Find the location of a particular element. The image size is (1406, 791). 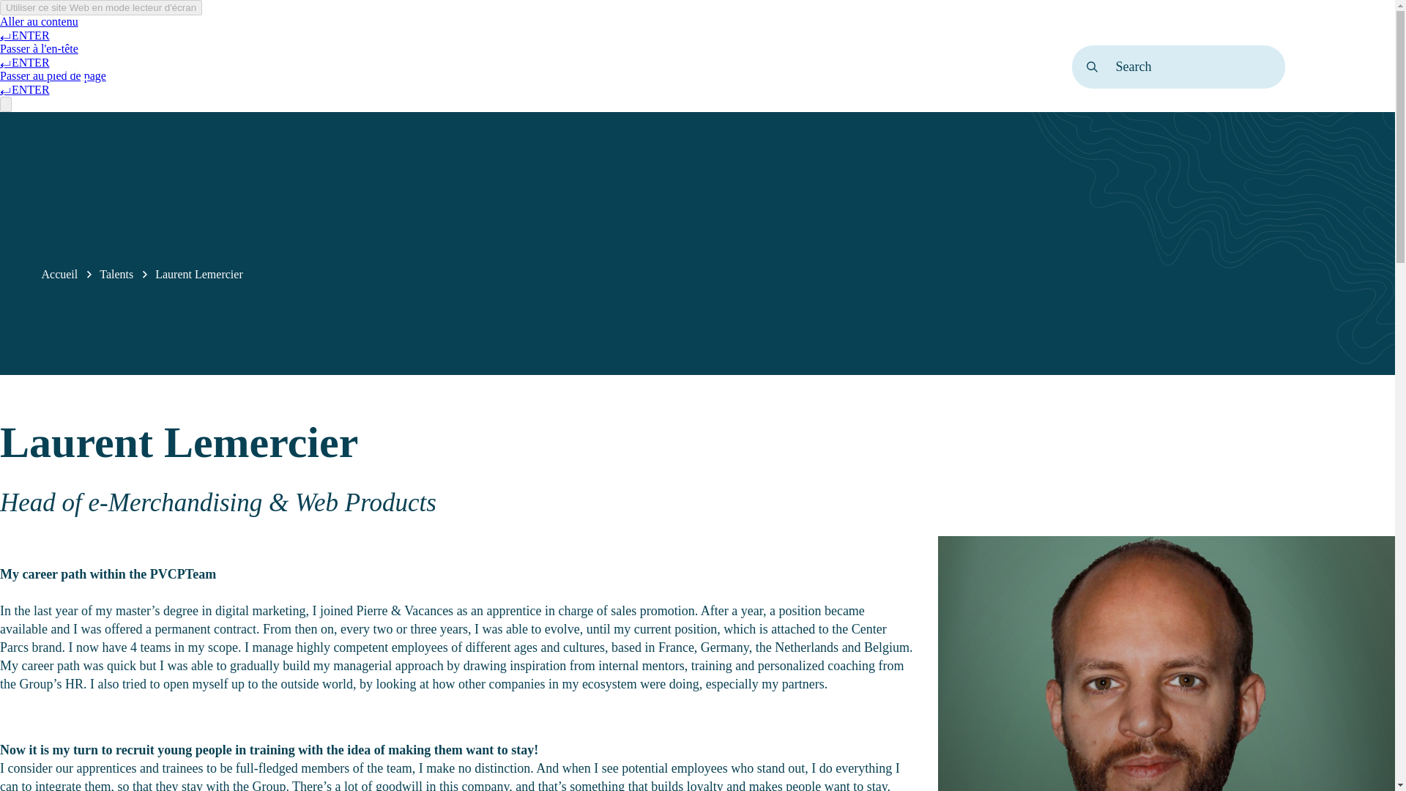

Brands is located at coordinates (328, 67).